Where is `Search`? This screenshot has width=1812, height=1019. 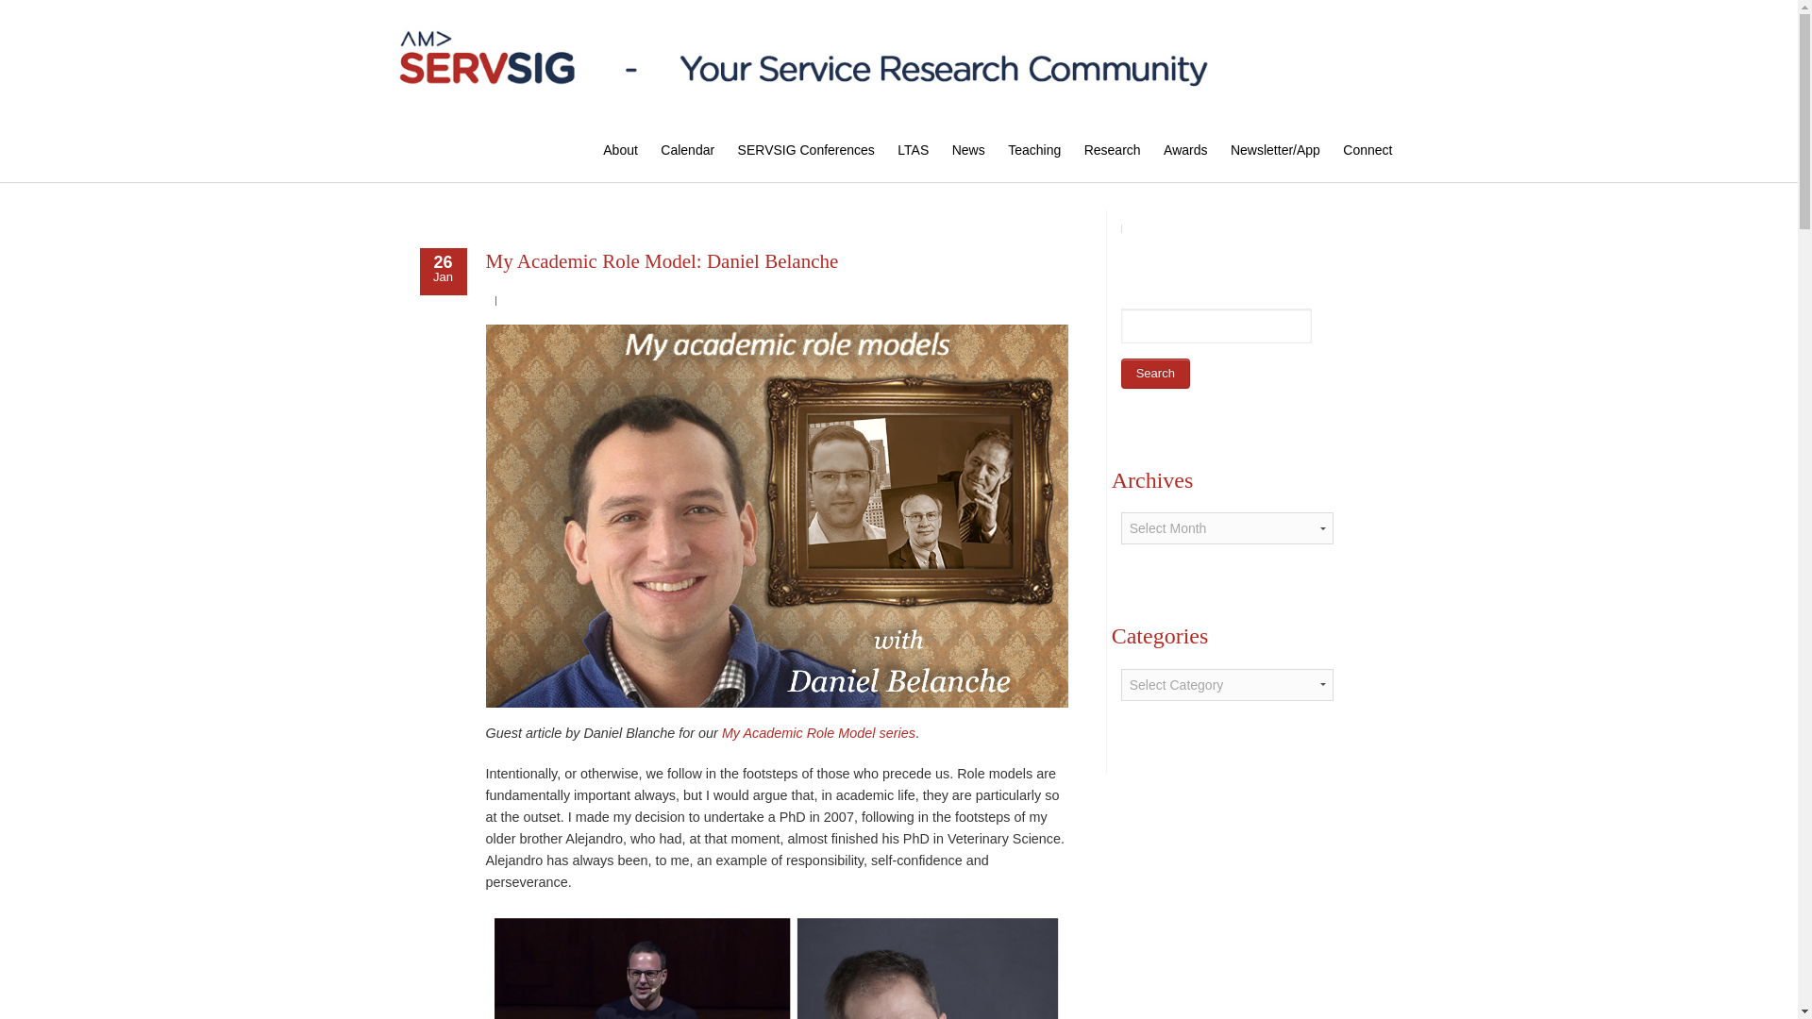 Search is located at coordinates (1155, 374).